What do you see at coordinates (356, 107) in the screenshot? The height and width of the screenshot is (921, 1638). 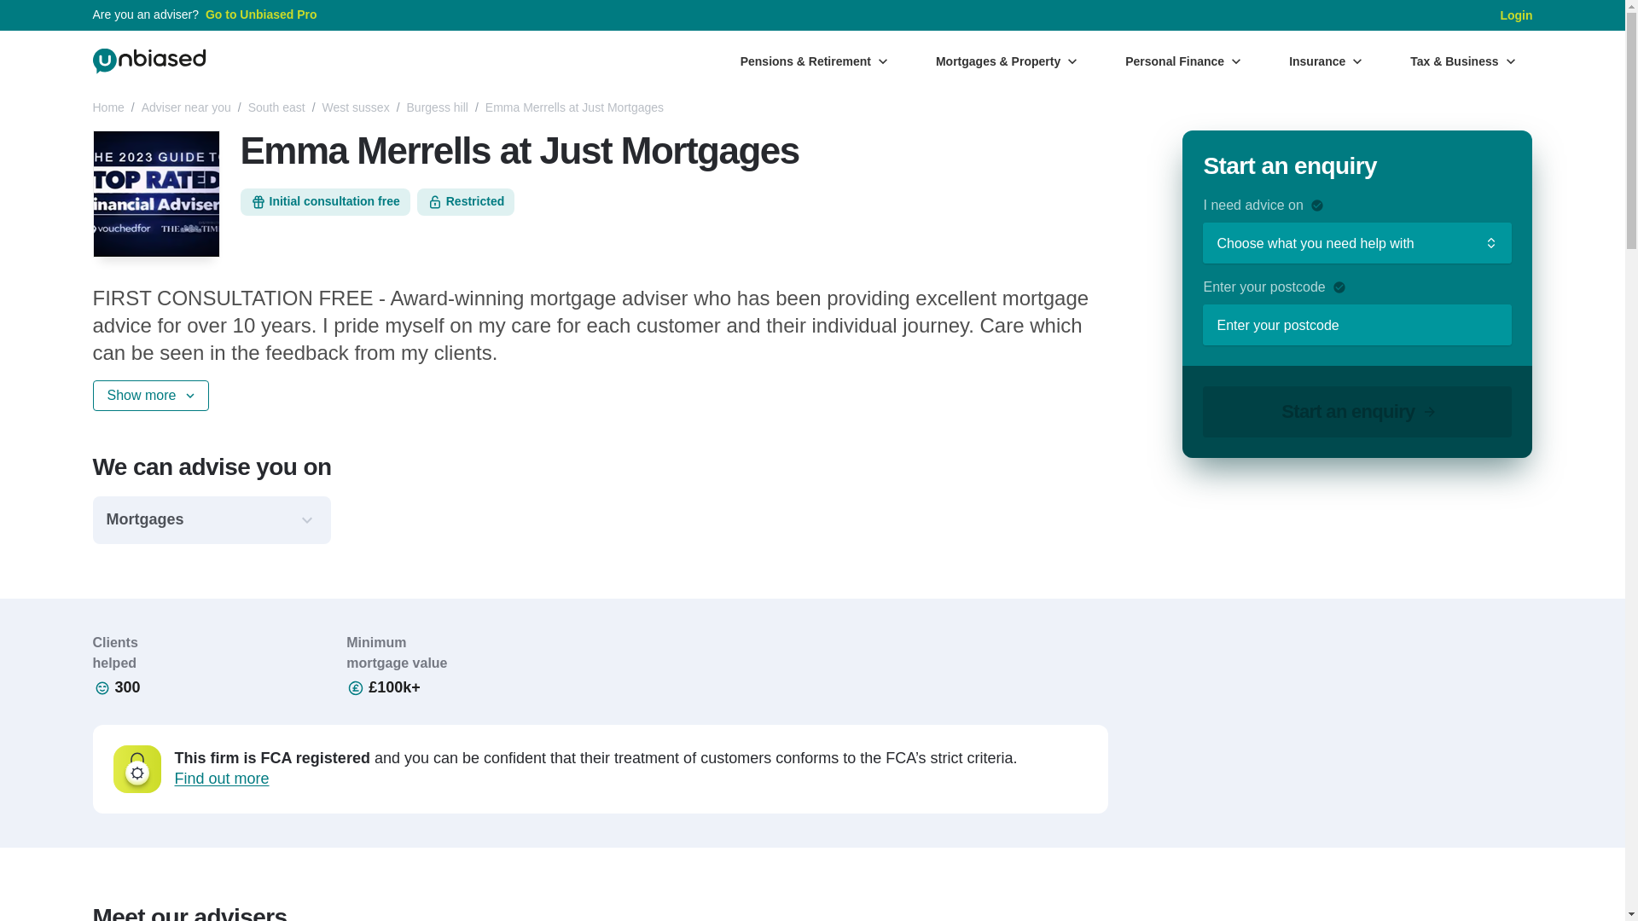 I see `West sussex` at bounding box center [356, 107].